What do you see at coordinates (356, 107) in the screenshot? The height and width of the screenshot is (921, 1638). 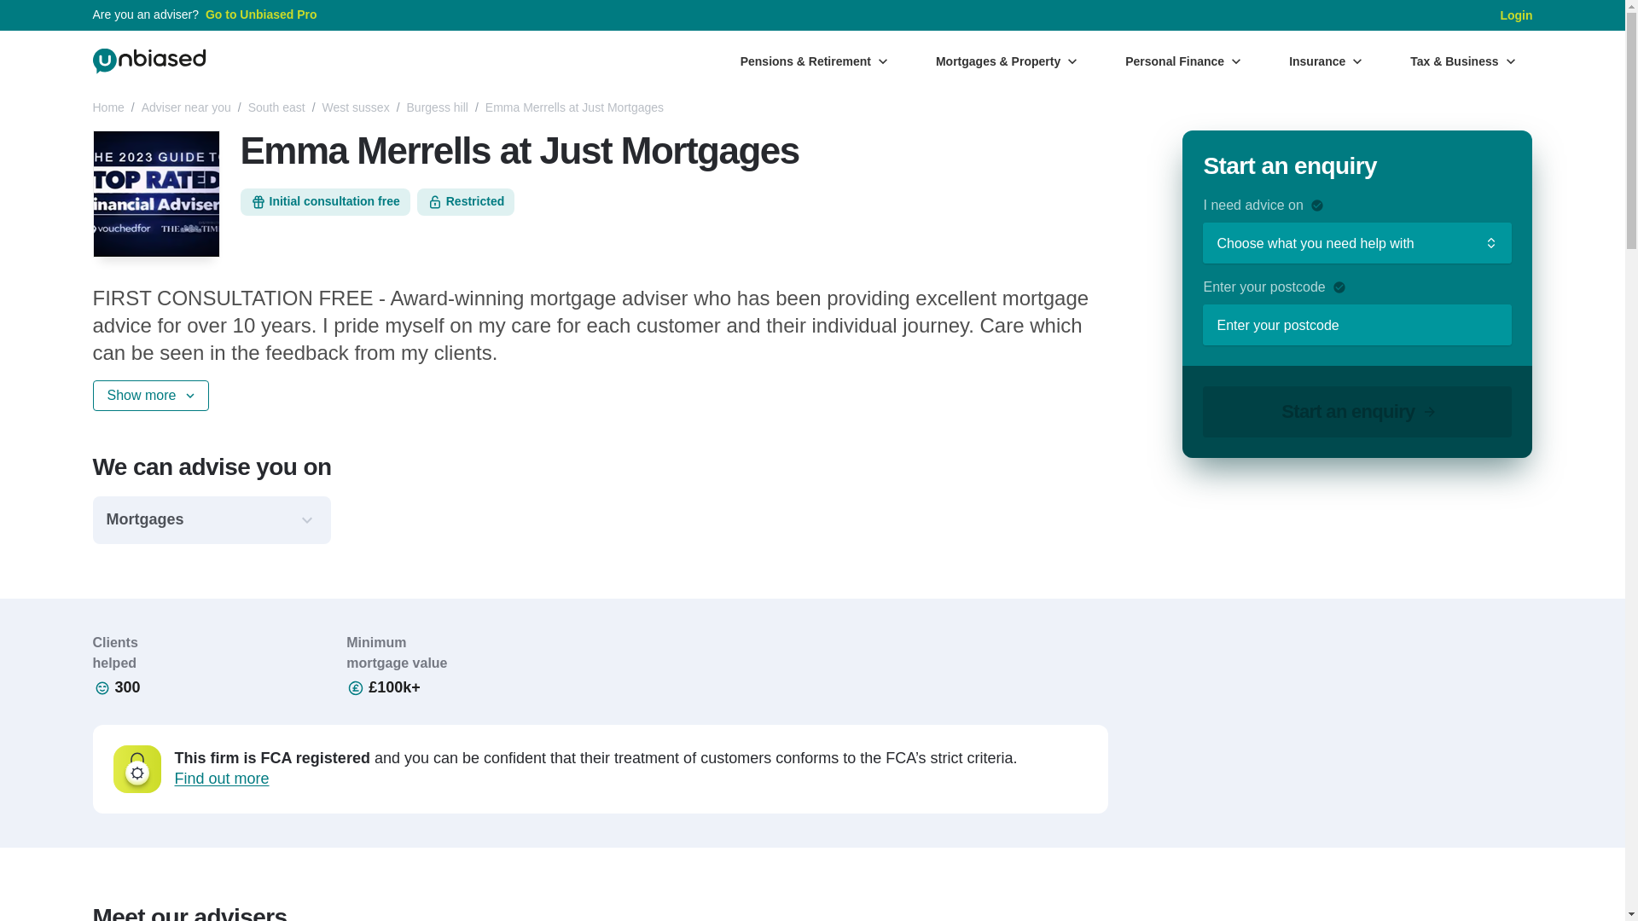 I see `West sussex` at bounding box center [356, 107].